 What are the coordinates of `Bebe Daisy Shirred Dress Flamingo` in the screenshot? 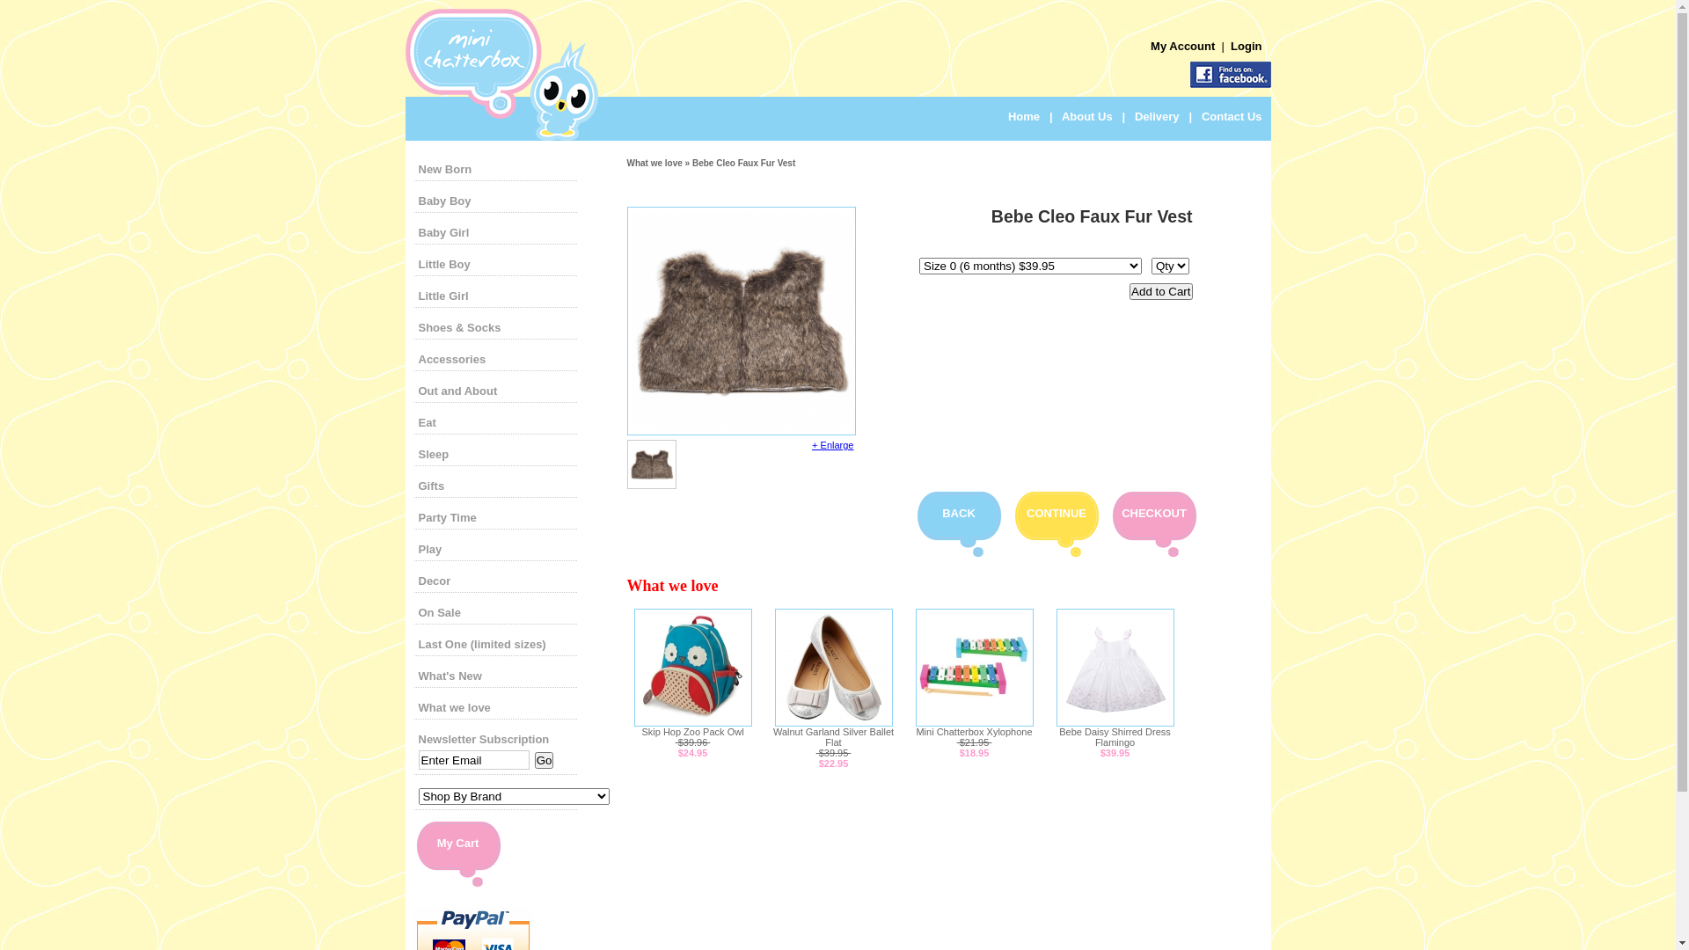 It's located at (1115, 737).